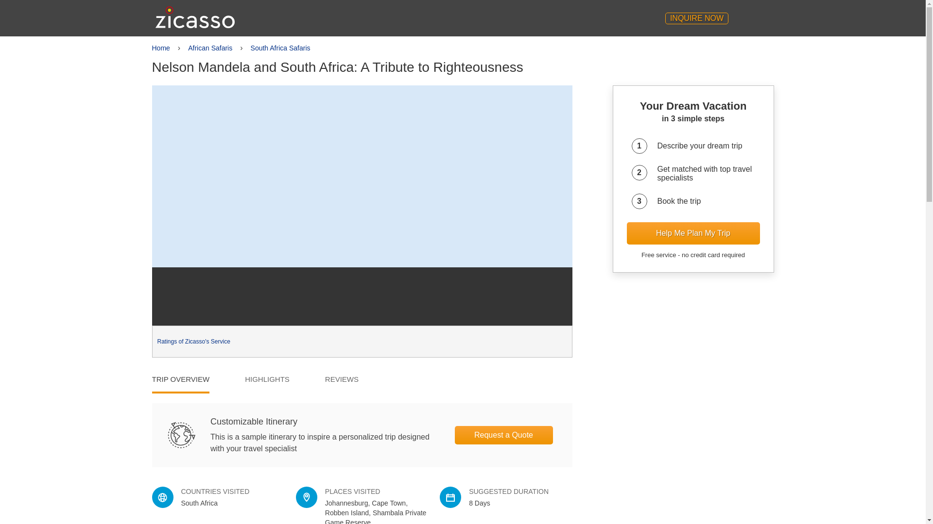 This screenshot has width=933, height=524. Describe the element at coordinates (195, 17) in the screenshot. I see `Zicasso Logo` at that location.